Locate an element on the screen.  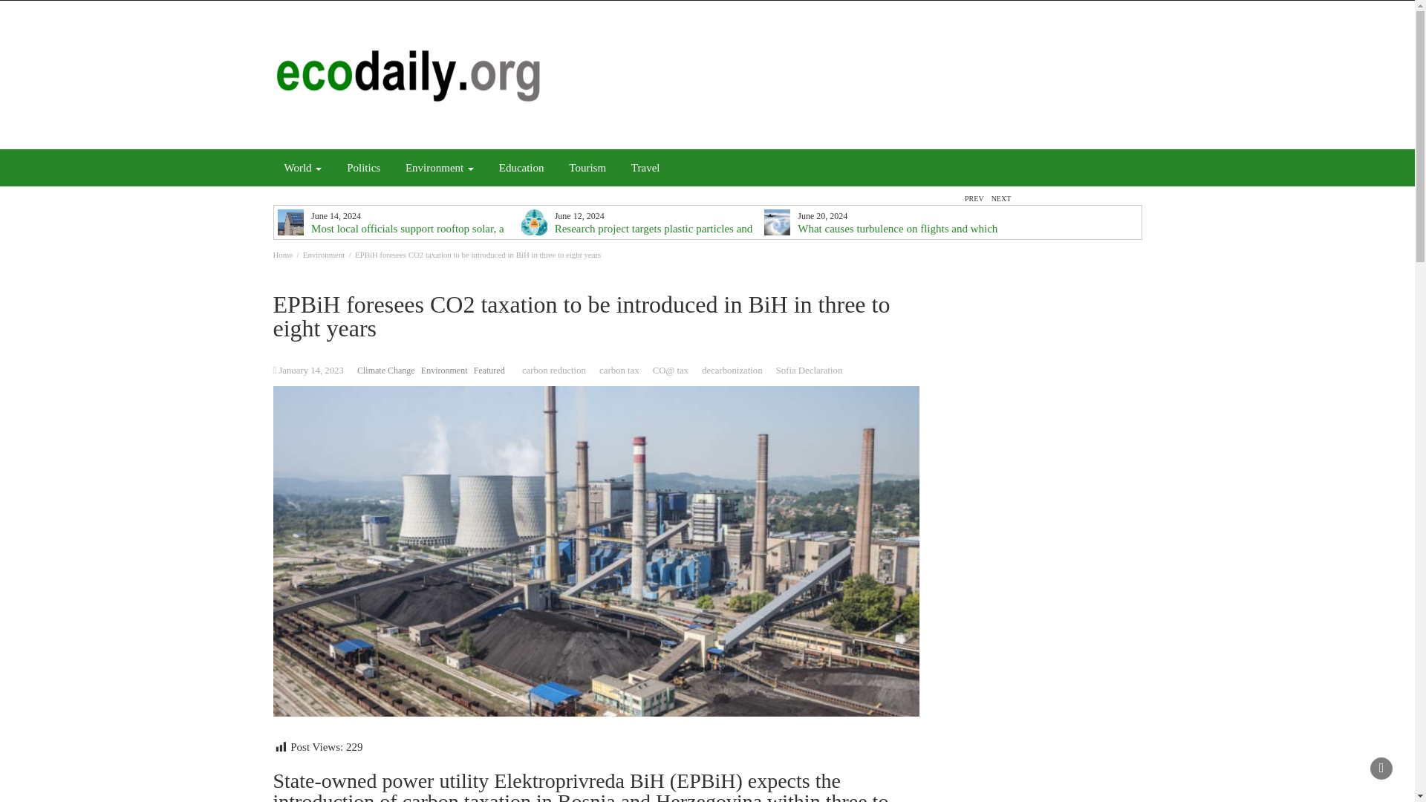
Politics is located at coordinates (362, 167).